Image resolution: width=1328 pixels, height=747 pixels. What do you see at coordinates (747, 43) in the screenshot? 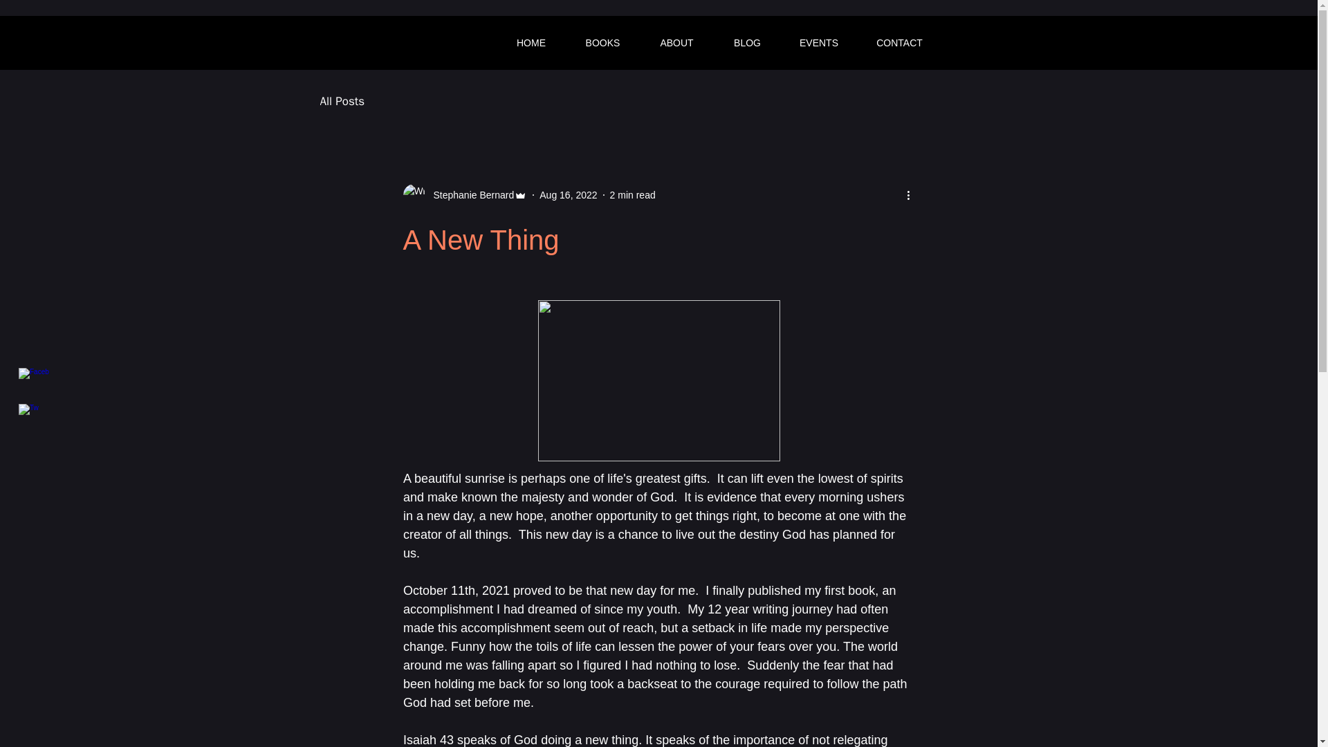
I see `BLOG` at bounding box center [747, 43].